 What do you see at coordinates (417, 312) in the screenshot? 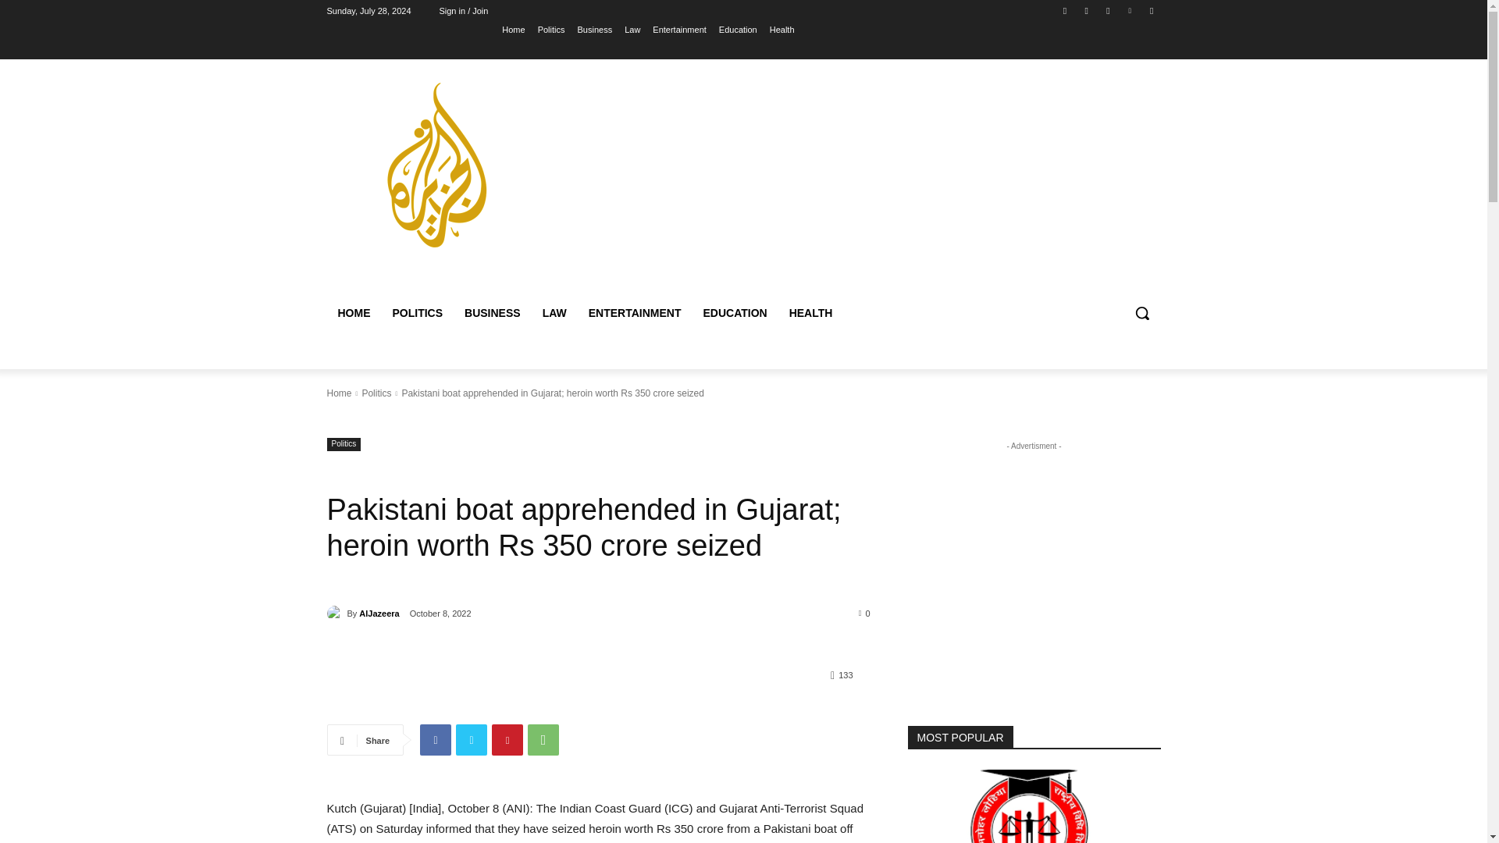
I see `POLITICS` at bounding box center [417, 312].